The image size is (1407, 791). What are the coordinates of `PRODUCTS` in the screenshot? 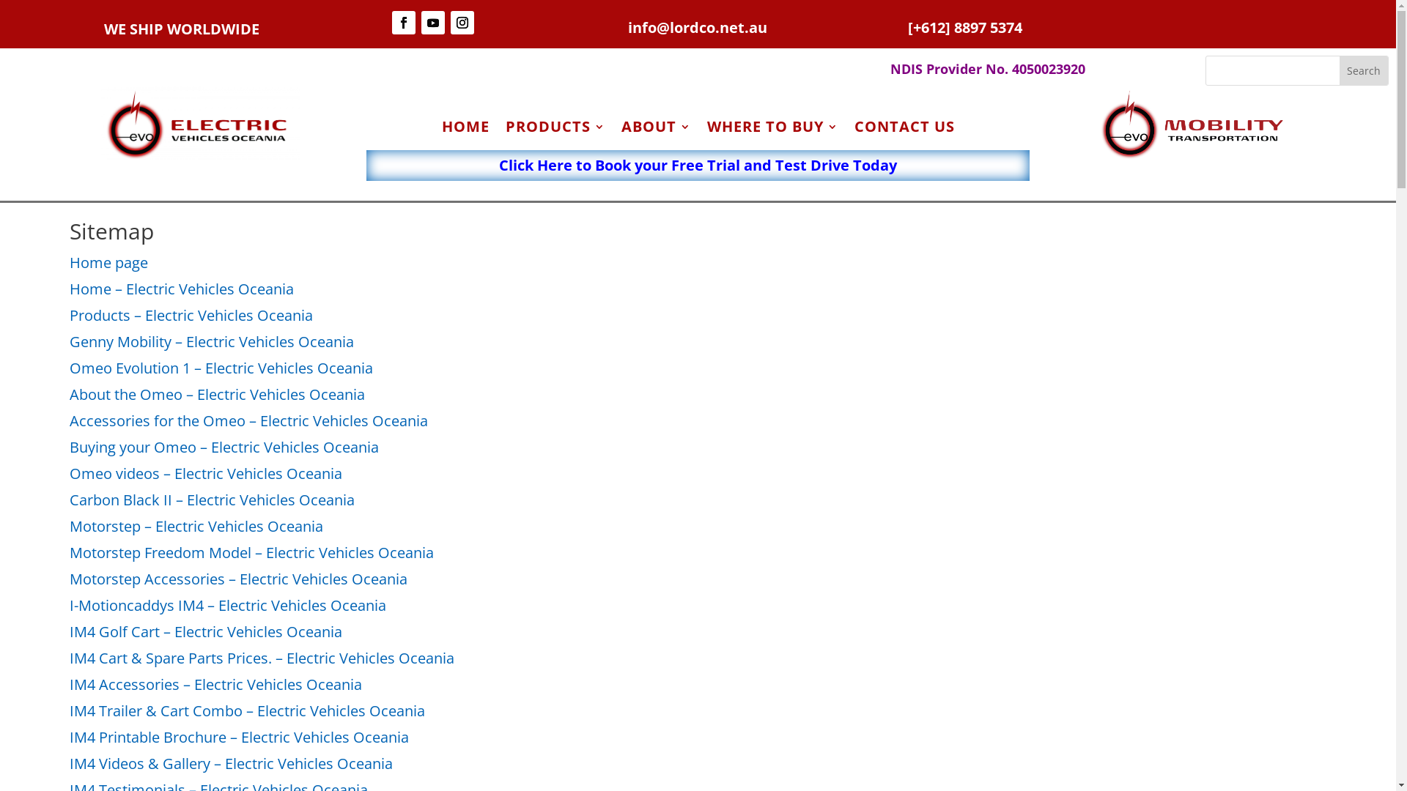 It's located at (555, 130).